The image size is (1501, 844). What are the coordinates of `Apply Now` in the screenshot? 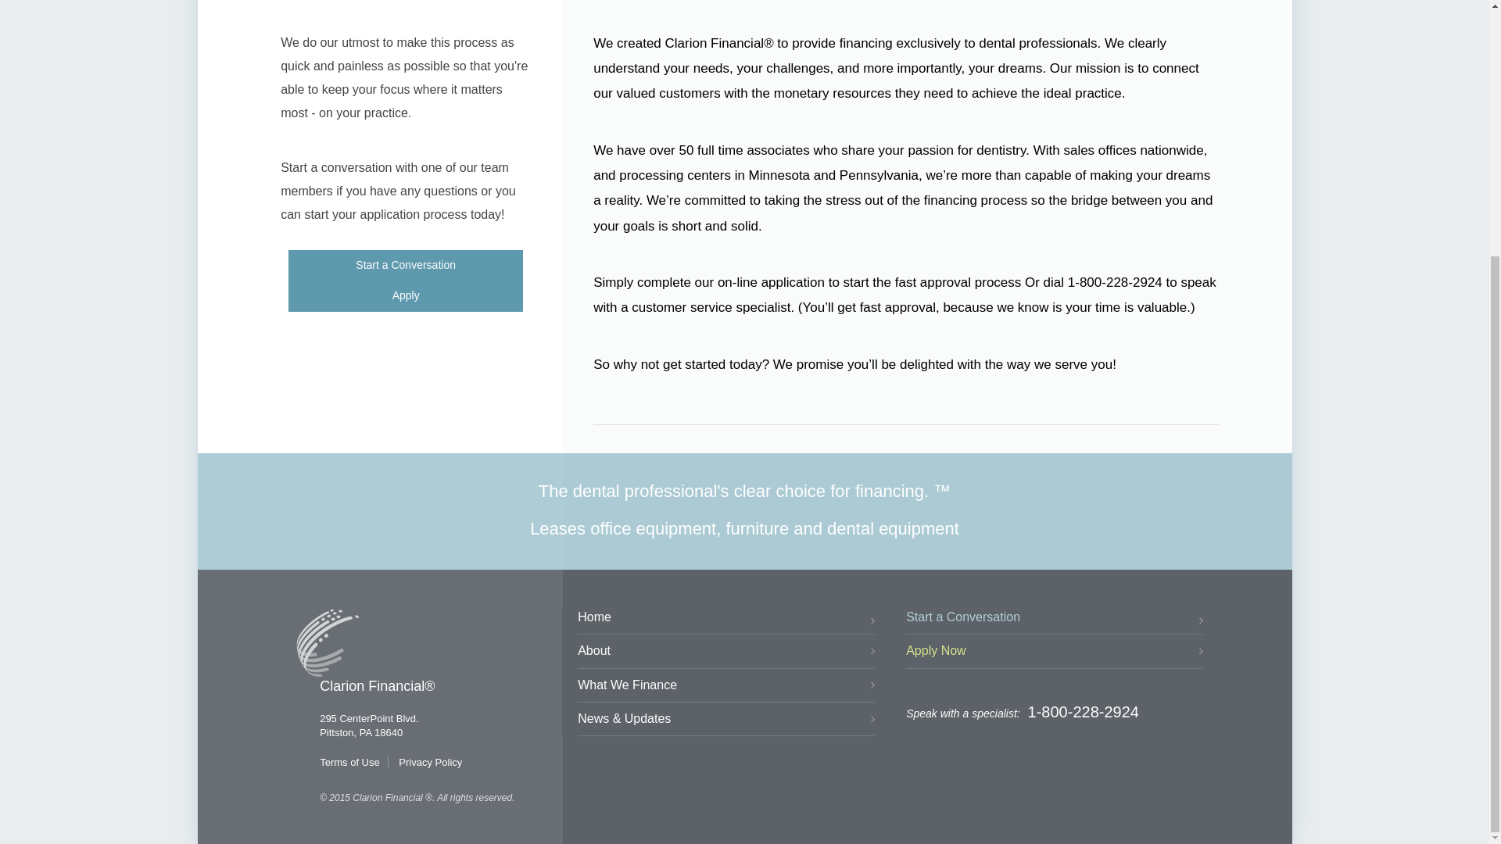 It's located at (1055, 652).